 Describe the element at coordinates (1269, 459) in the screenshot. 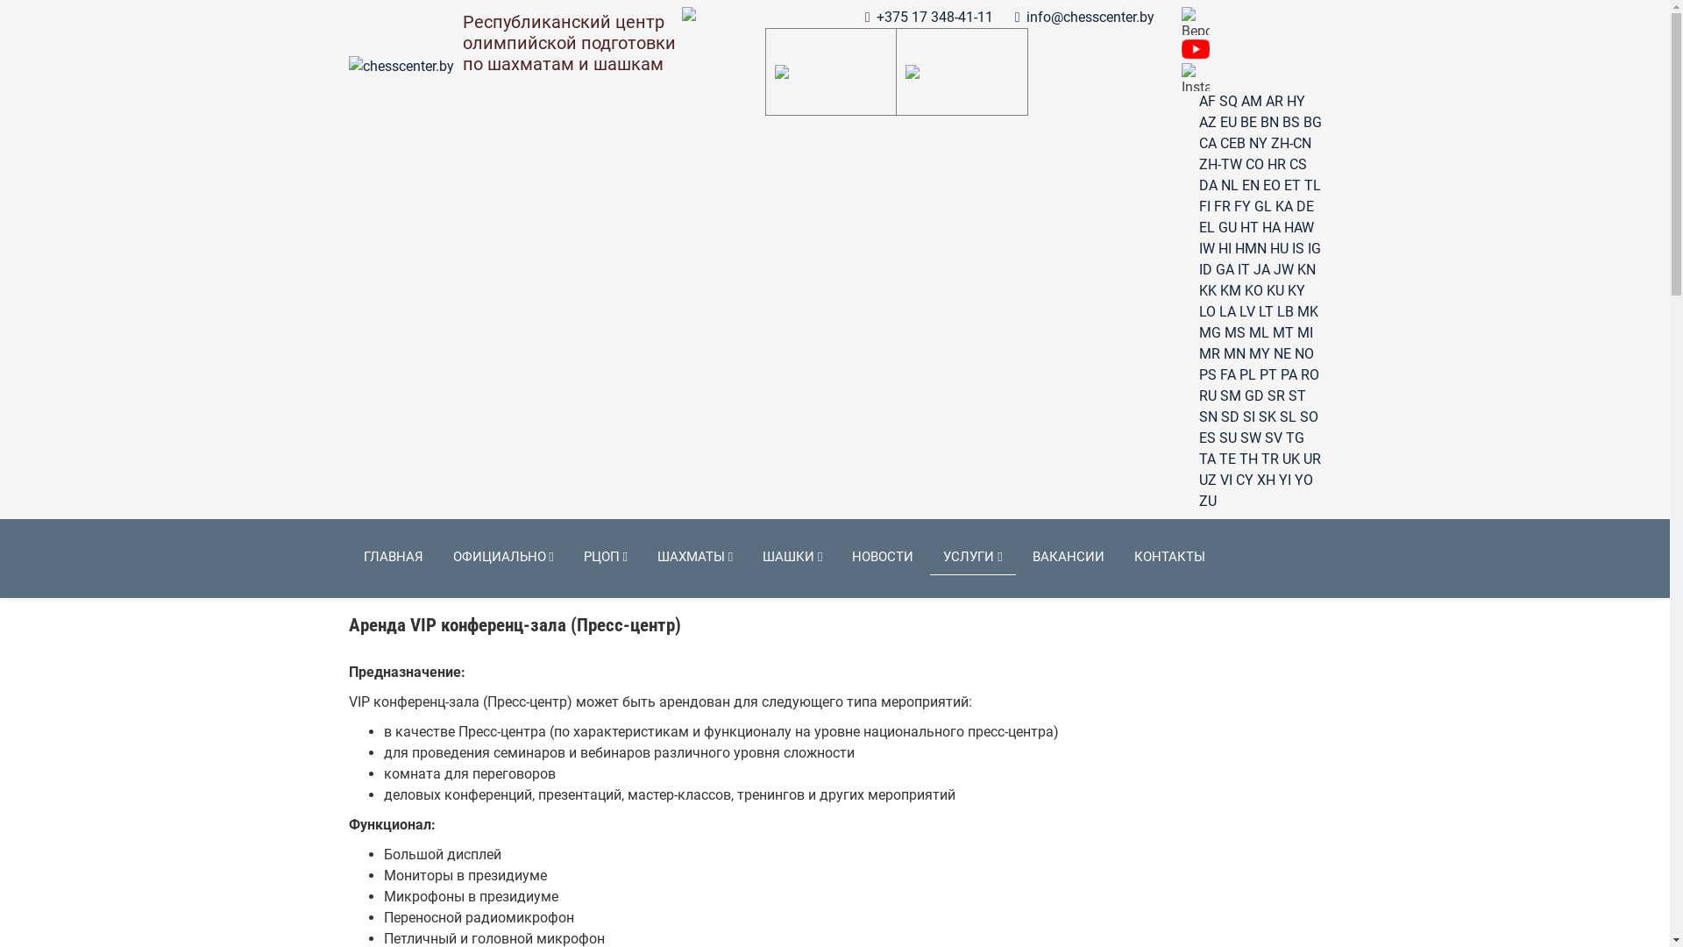

I see `TR` at that location.